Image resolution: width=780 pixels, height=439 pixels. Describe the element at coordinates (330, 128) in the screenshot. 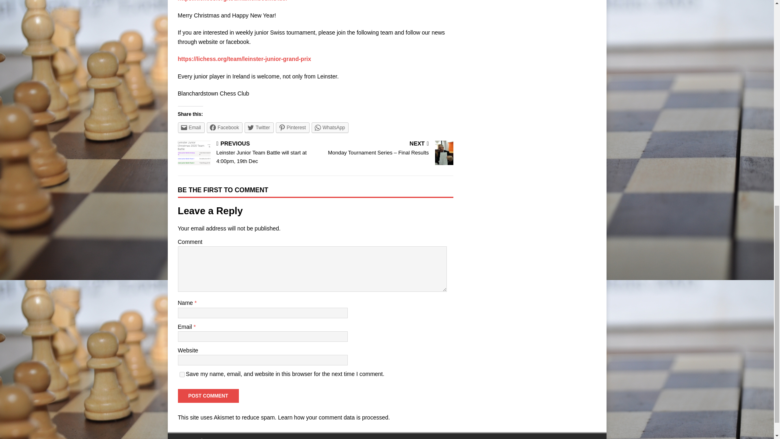

I see `Click to share on WhatsApp` at that location.